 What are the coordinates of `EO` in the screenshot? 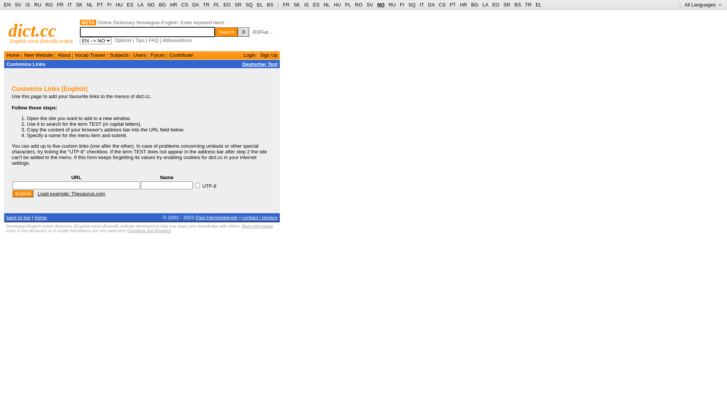 It's located at (227, 5).